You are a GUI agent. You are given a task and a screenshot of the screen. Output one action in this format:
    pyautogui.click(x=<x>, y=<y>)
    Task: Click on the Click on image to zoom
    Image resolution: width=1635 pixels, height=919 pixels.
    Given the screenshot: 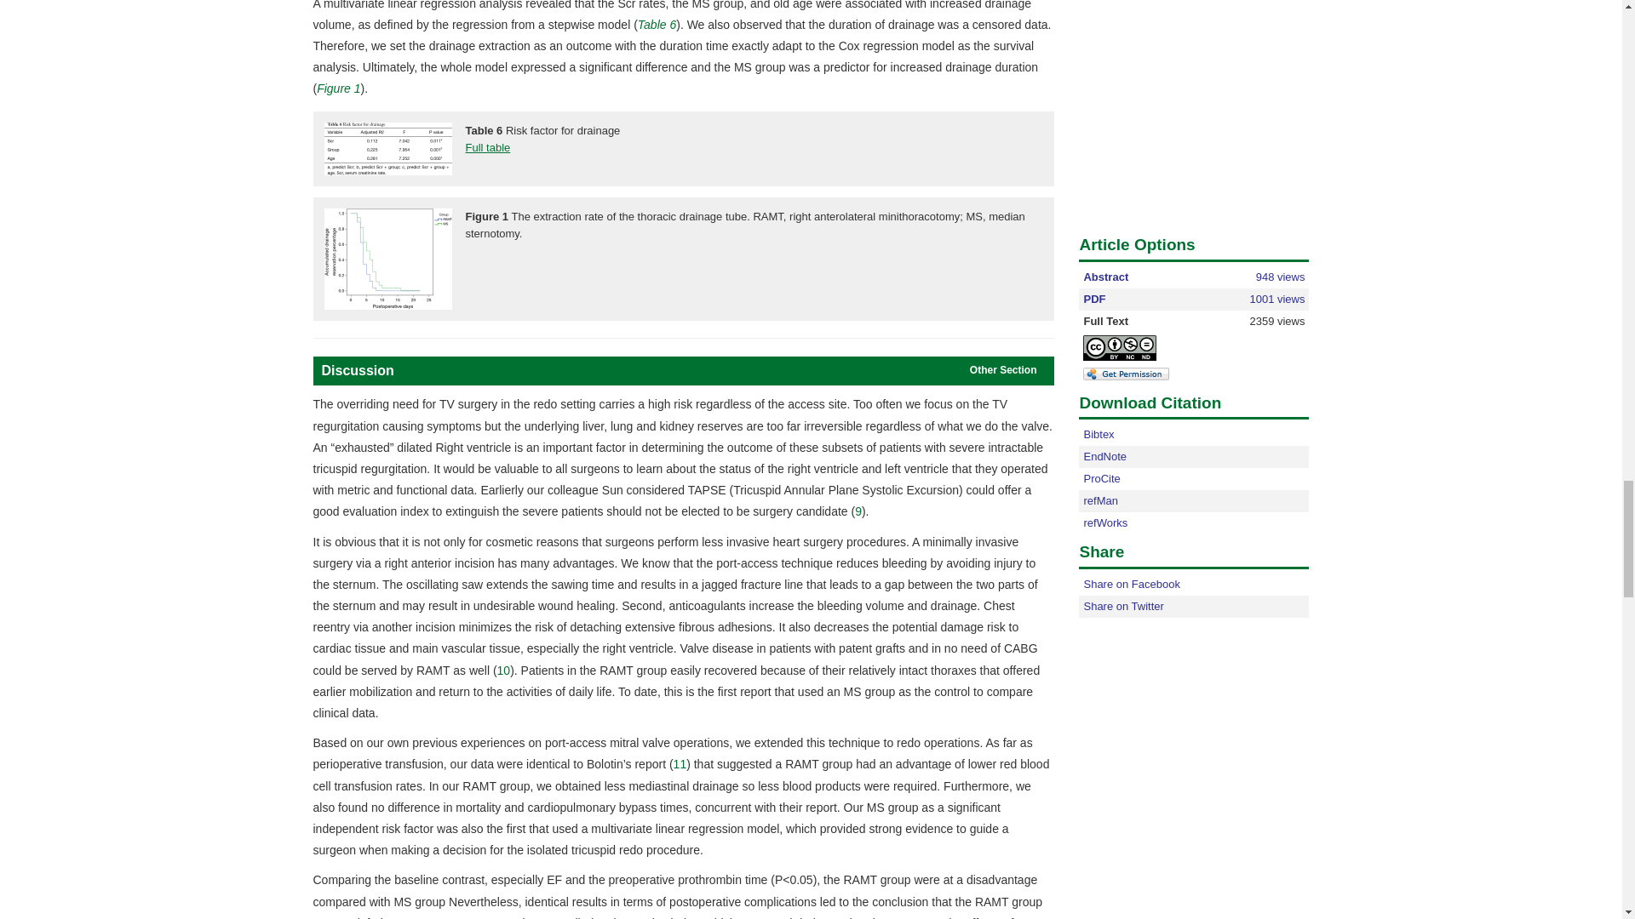 What is the action you would take?
    pyautogui.click(x=387, y=148)
    